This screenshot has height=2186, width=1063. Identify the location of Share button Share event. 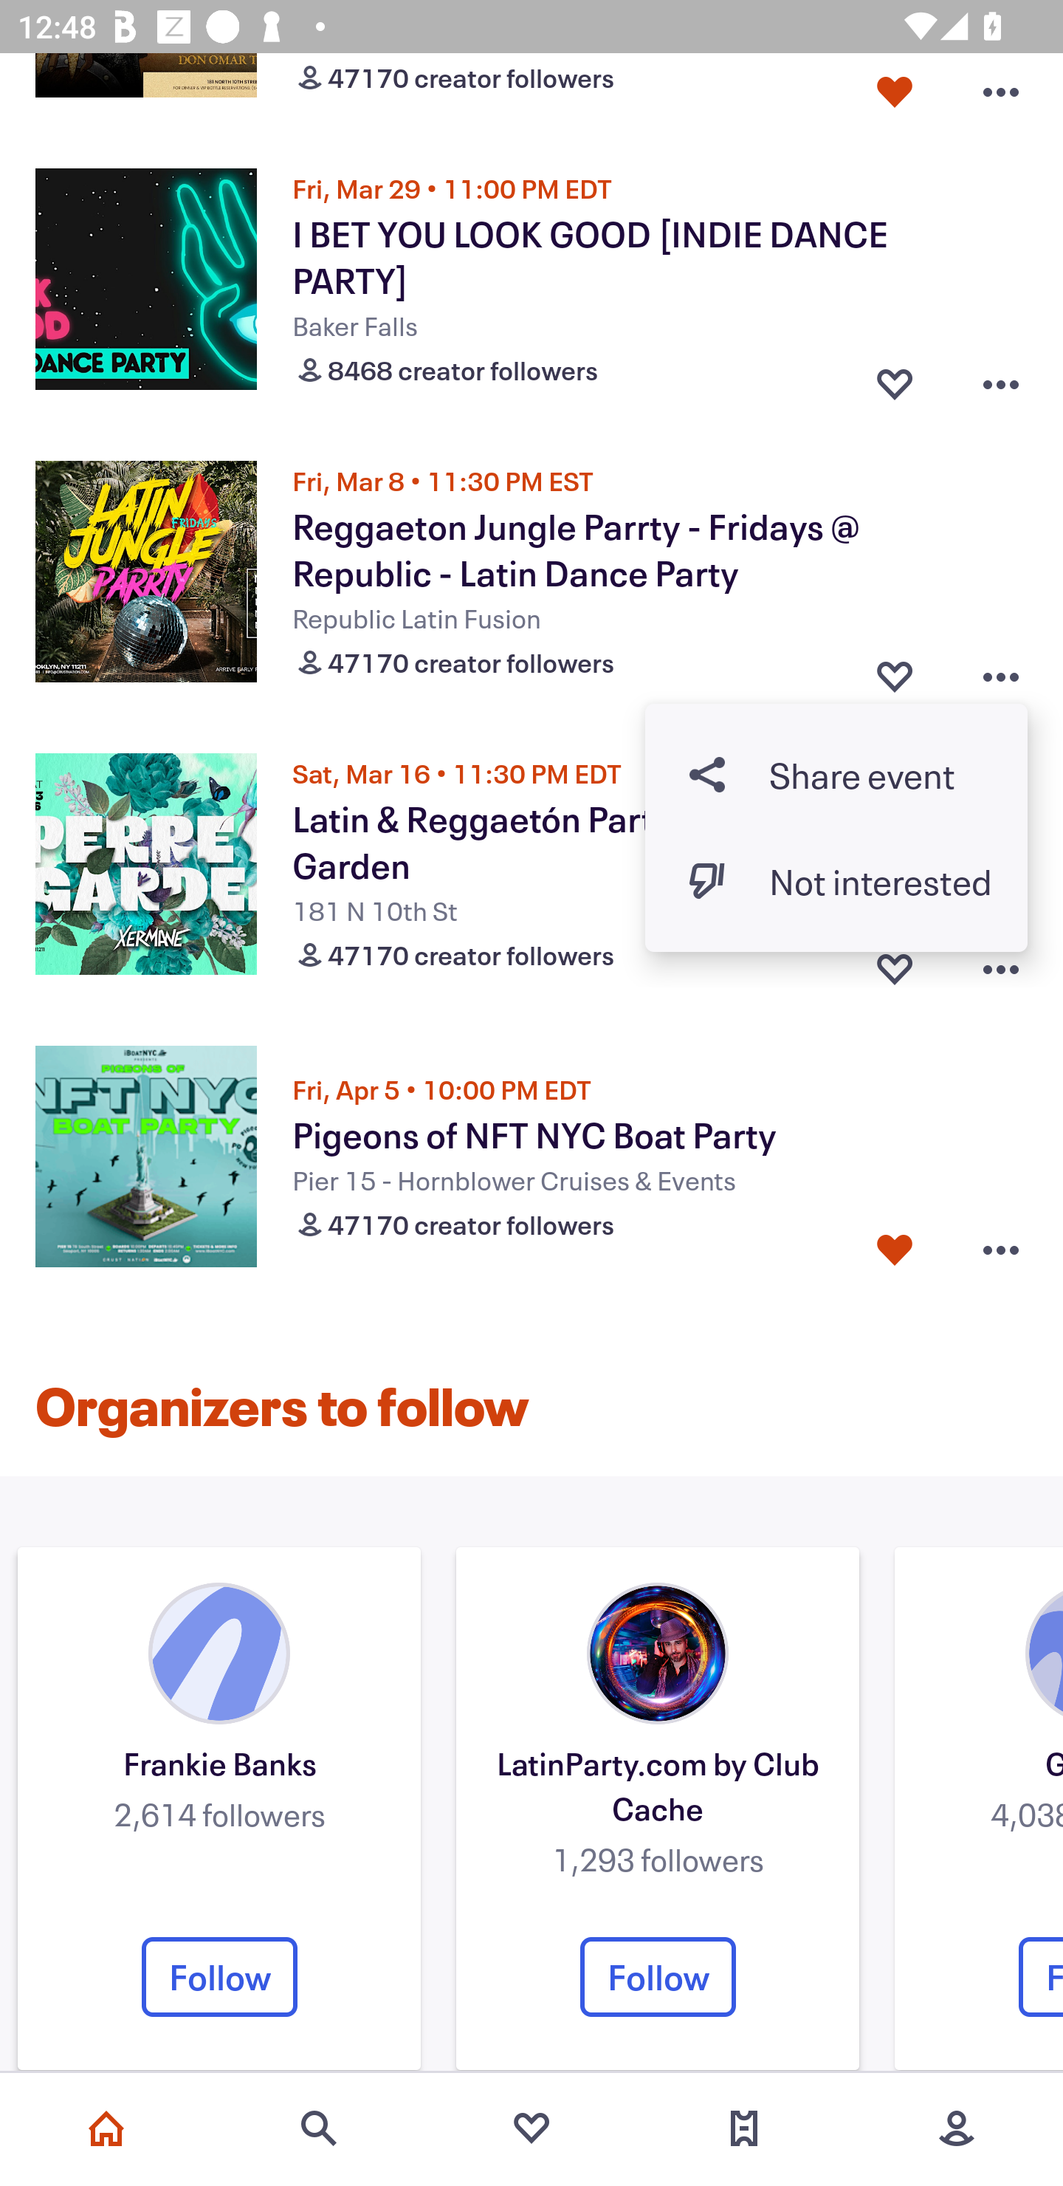
(836, 774).